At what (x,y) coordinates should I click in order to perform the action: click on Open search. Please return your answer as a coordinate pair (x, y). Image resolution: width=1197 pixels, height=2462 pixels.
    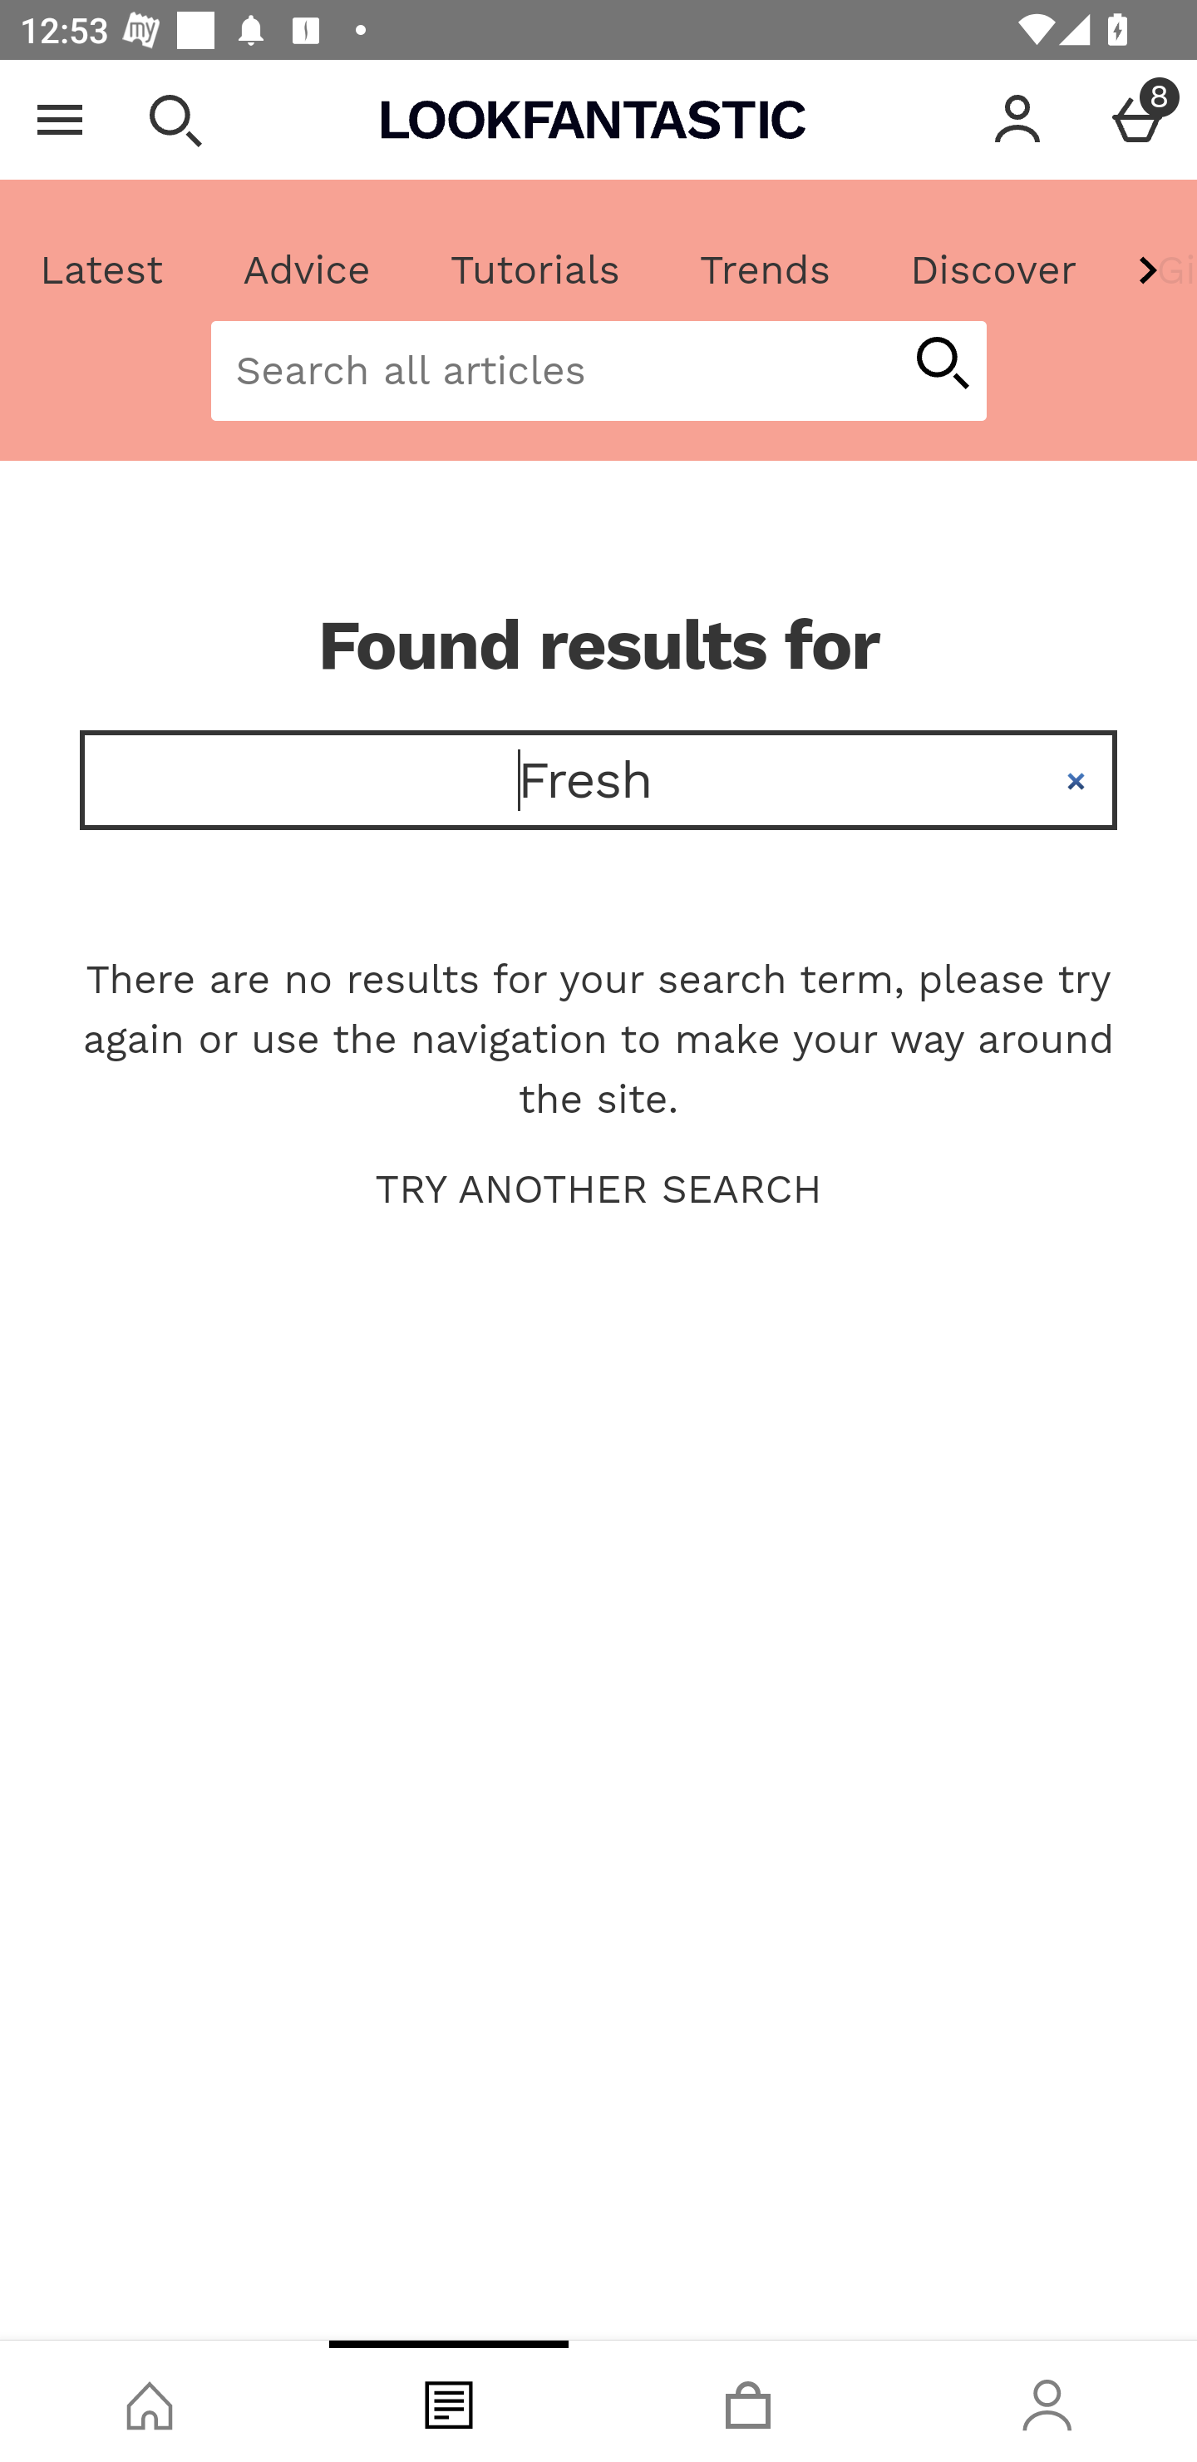
    Looking at the image, I should click on (175, 120).